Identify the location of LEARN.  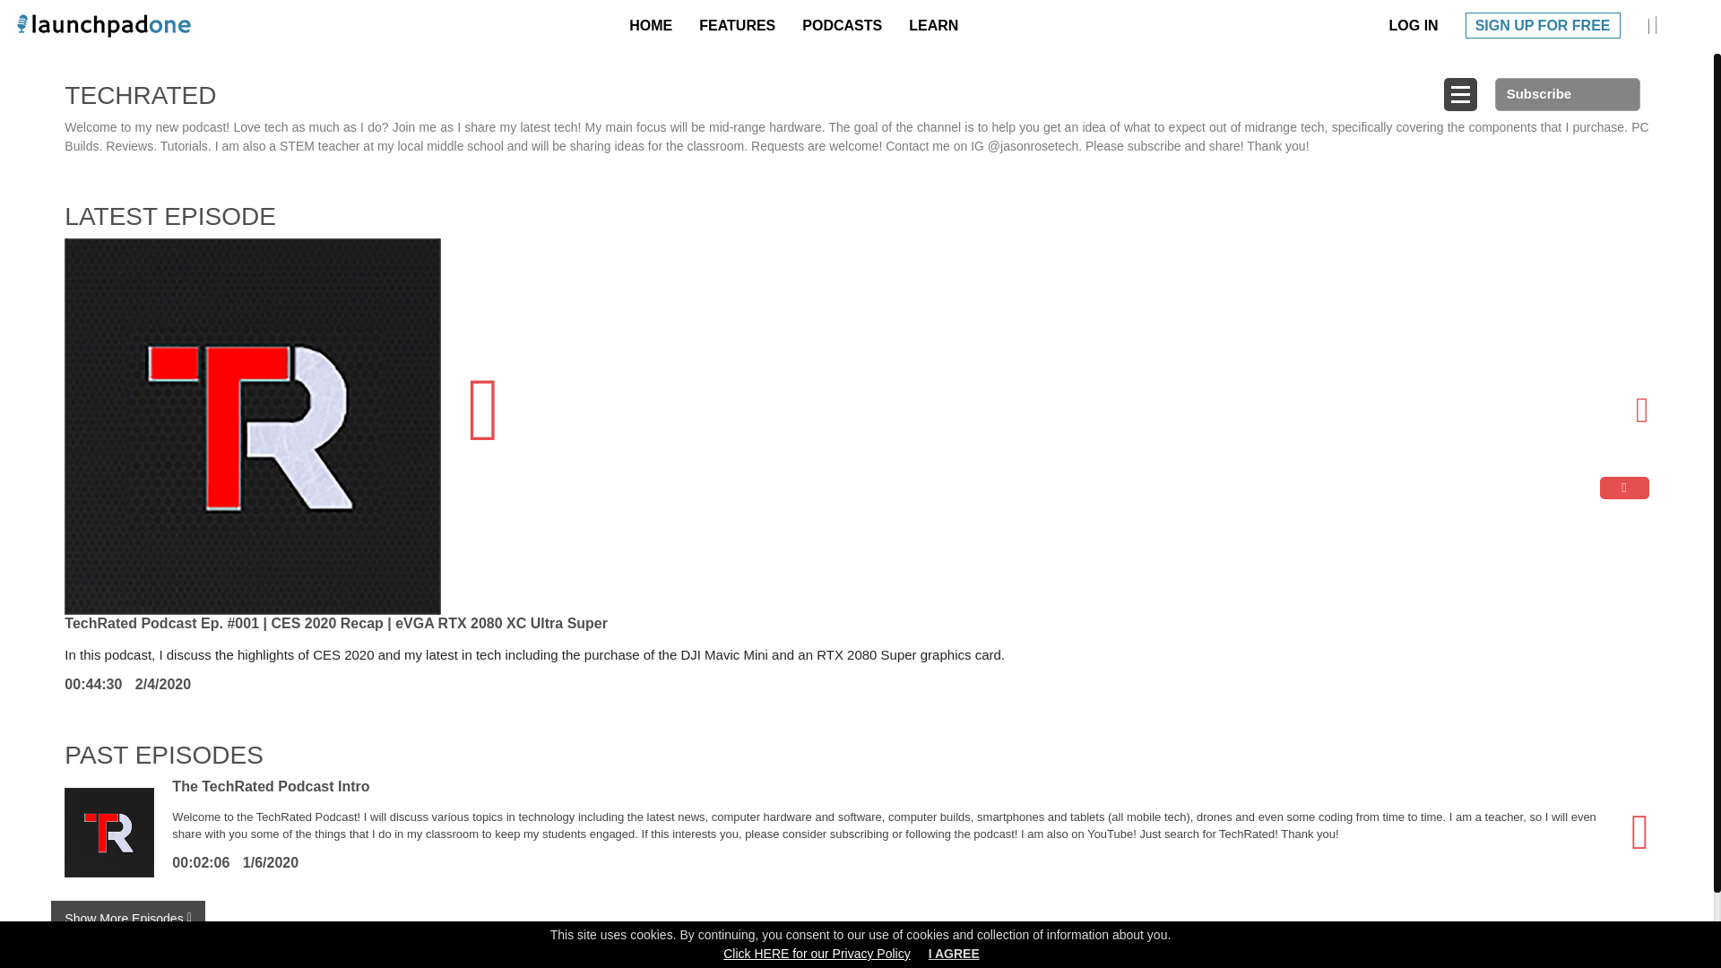
(938, 25).